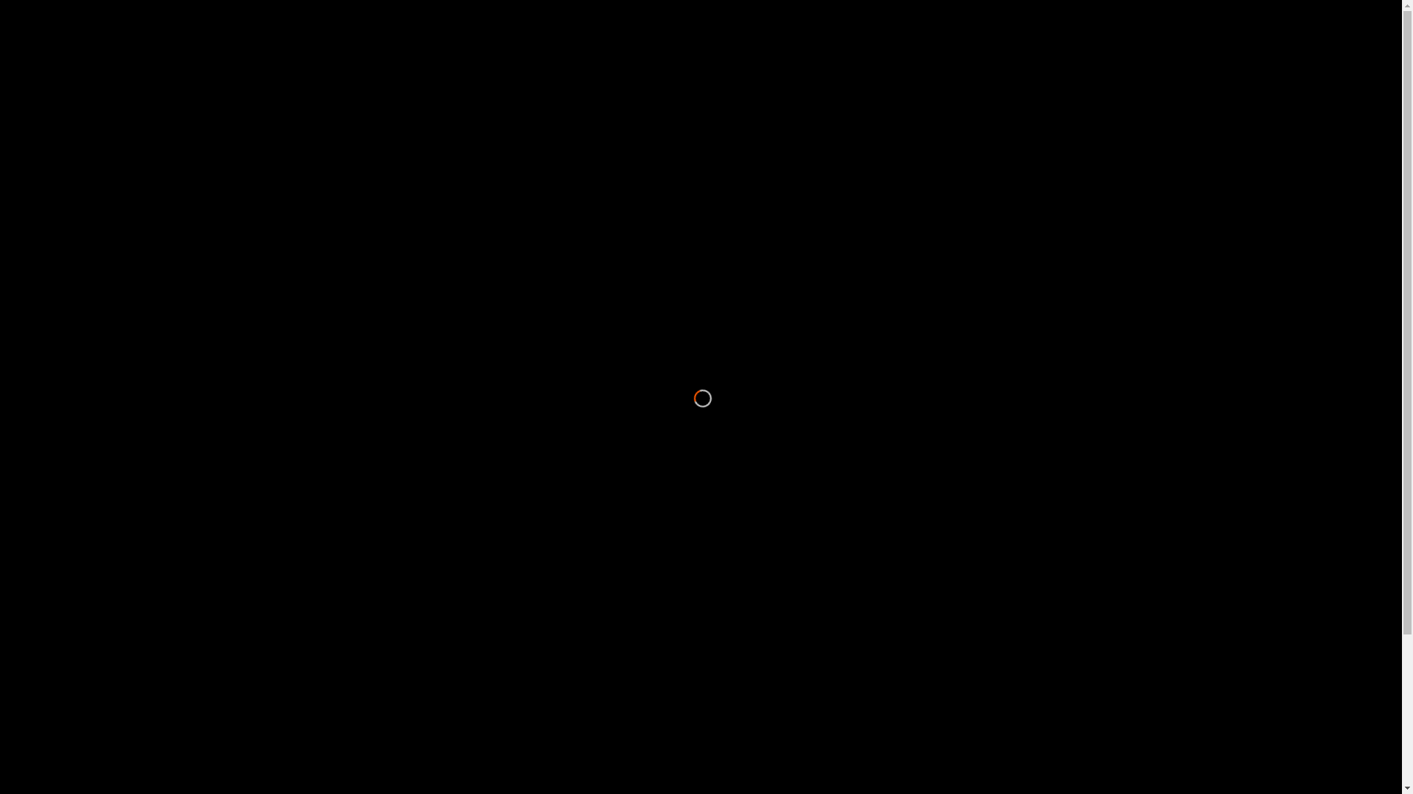  Describe the element at coordinates (580, 755) in the screenshot. I see `Construction` at that location.